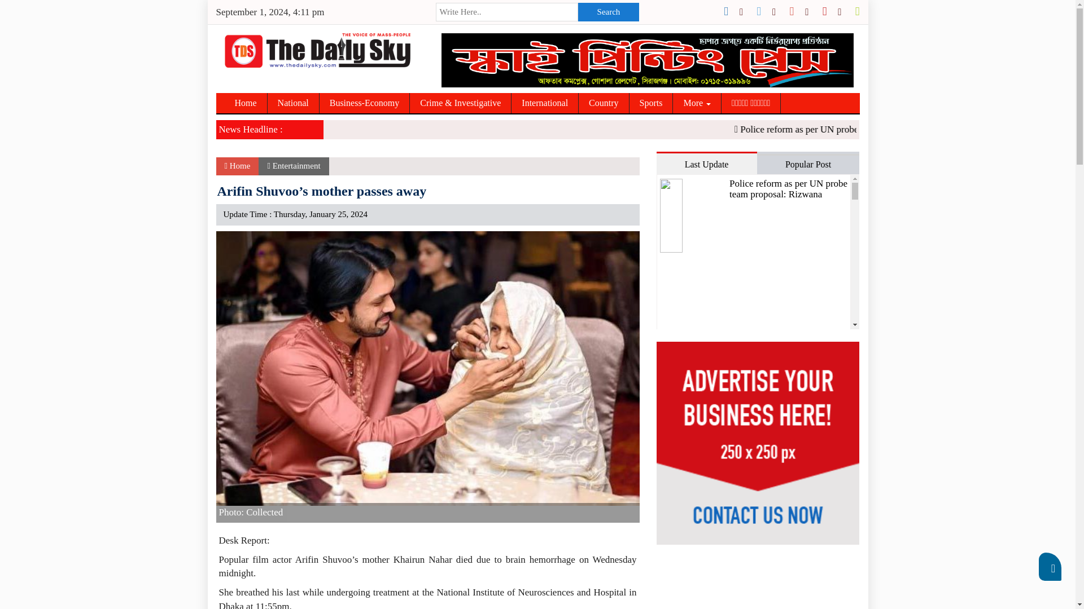 The height and width of the screenshot is (609, 1084). Describe the element at coordinates (237, 166) in the screenshot. I see `Home` at that location.